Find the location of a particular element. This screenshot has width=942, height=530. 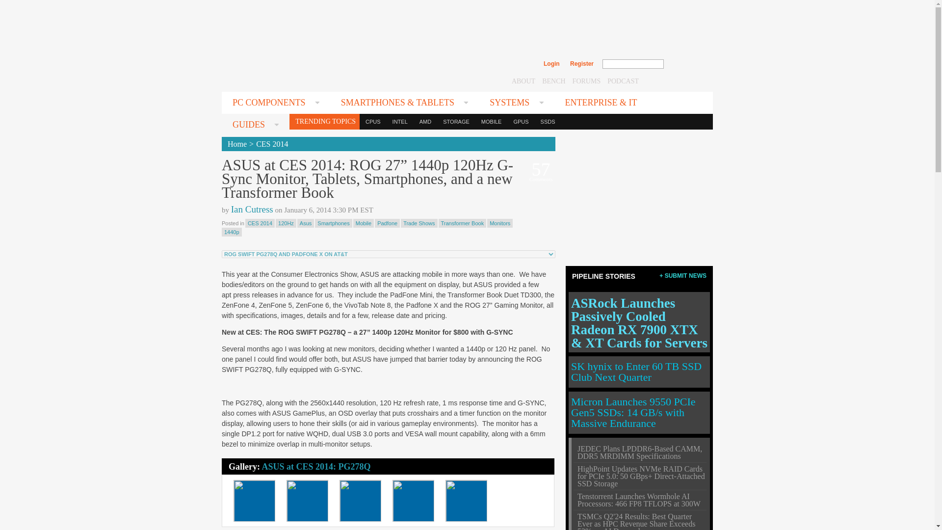

search is located at coordinates (685, 64).